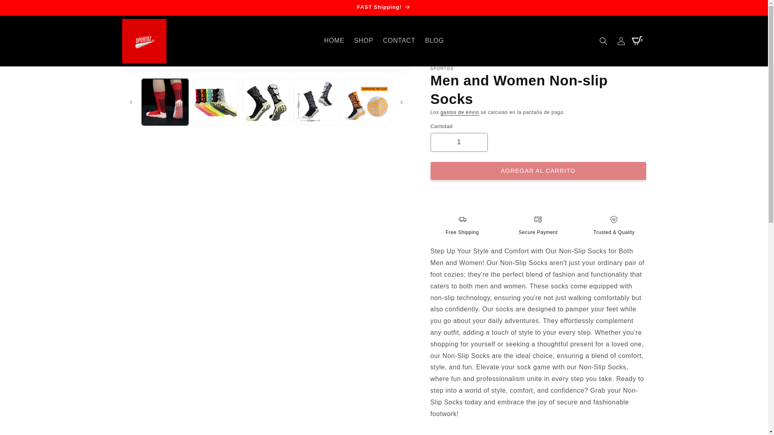  Describe the element at coordinates (364, 41) in the screenshot. I see `SHOP` at that location.